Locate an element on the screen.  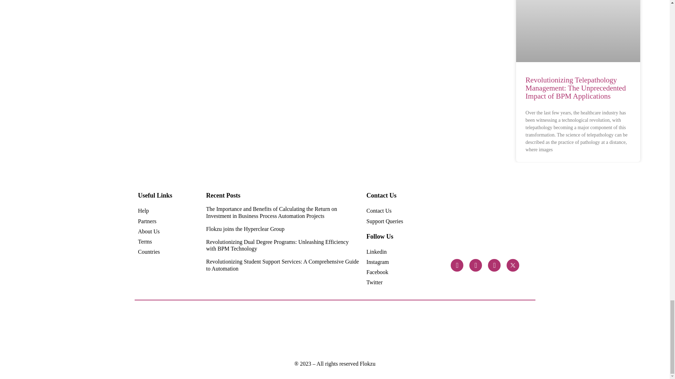
good firms top bpm-footer is located at coordinates (439, 331).